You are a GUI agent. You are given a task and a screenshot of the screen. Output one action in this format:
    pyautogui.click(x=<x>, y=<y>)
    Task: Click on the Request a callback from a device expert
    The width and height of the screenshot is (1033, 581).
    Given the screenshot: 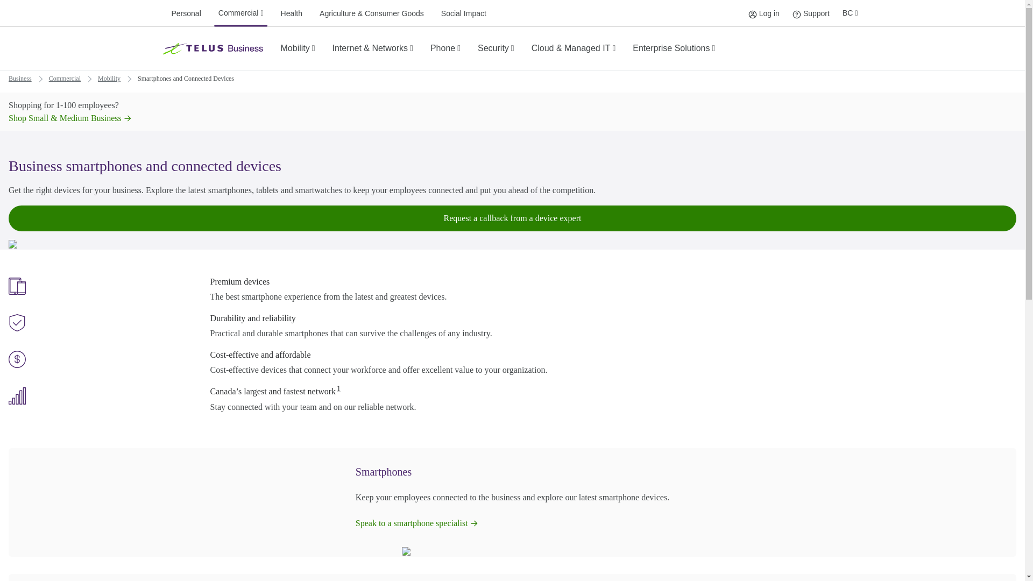 What is the action you would take?
    pyautogui.click(x=292, y=13)
    